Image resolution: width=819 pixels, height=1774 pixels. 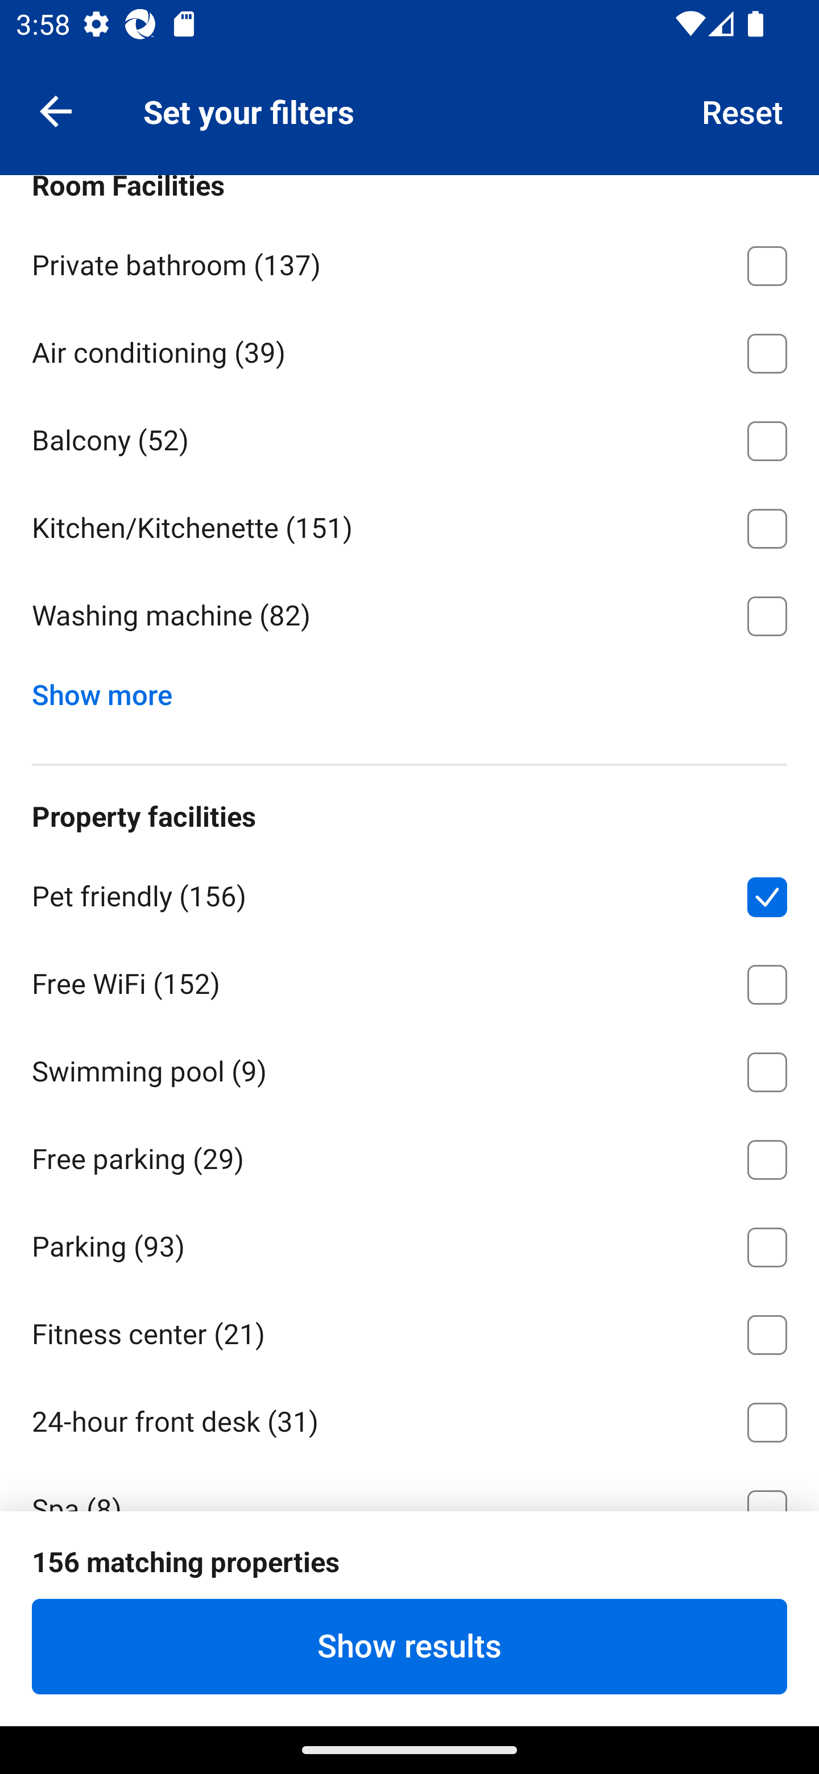 What do you see at coordinates (409, 262) in the screenshot?
I see `Private bathroom ⁦(137)` at bounding box center [409, 262].